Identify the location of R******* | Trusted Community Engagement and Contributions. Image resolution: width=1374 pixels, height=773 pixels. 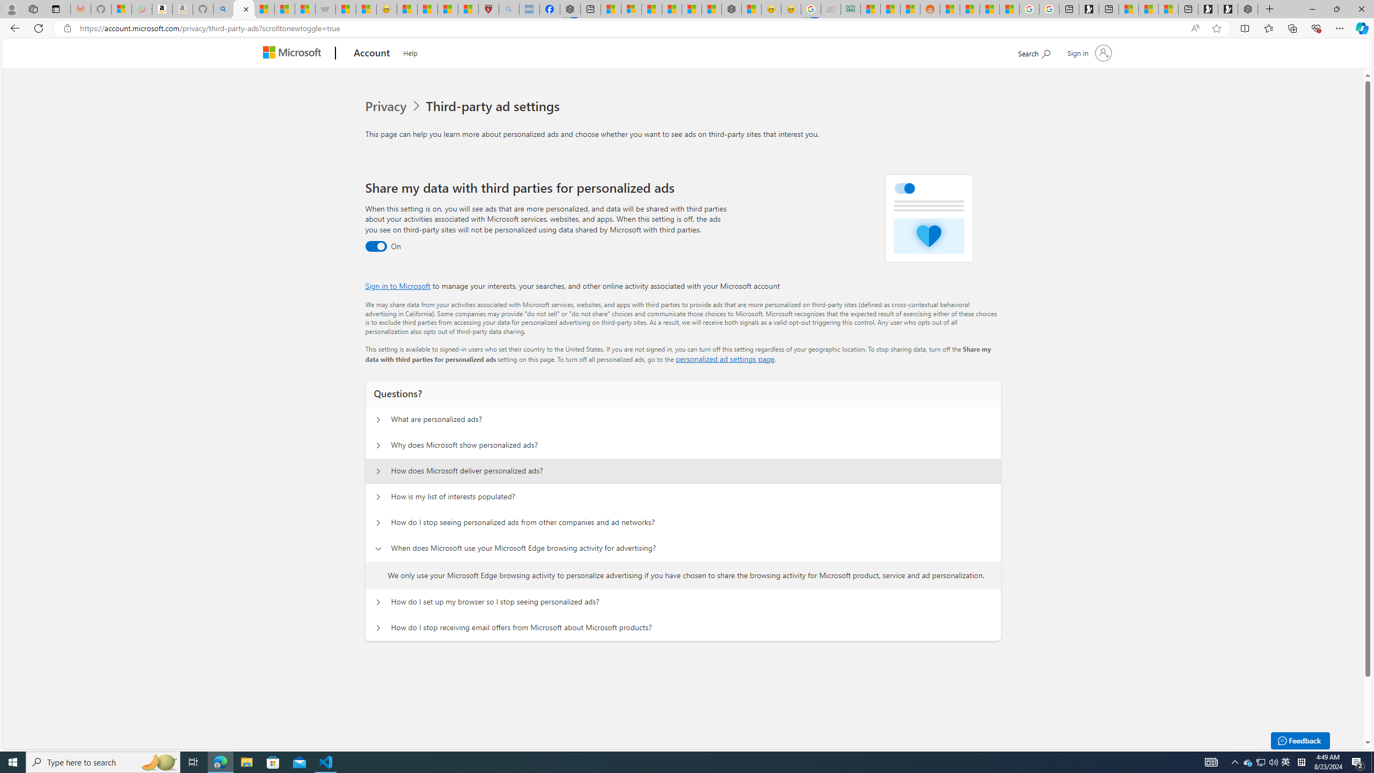
(950, 9).